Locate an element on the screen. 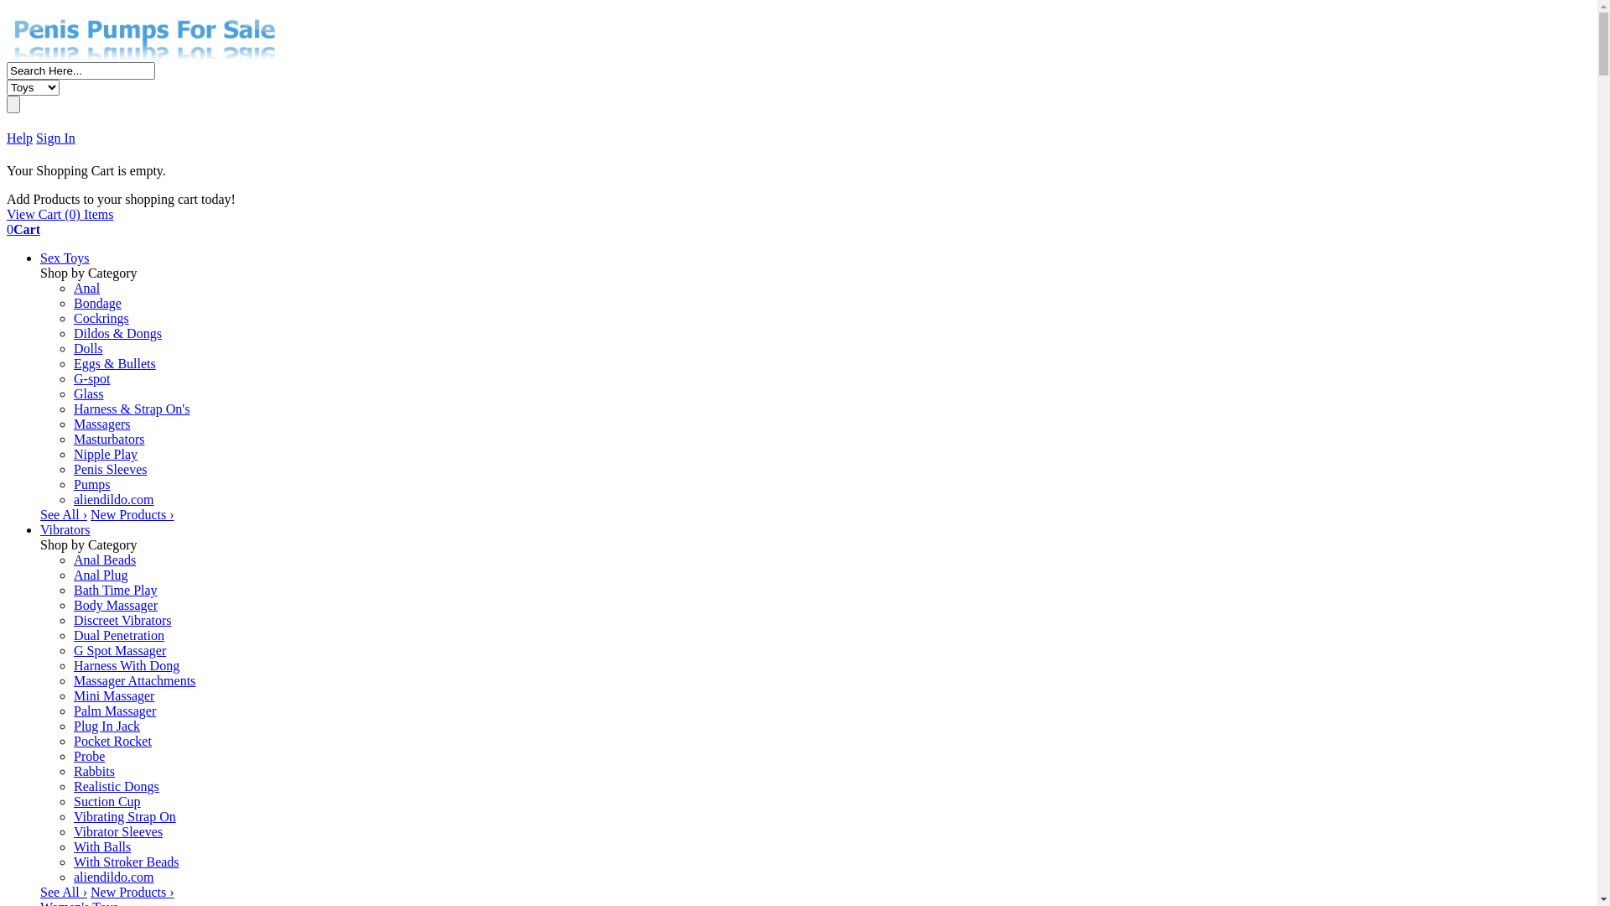 The image size is (1610, 906). Anal Plug is located at coordinates (101, 575).